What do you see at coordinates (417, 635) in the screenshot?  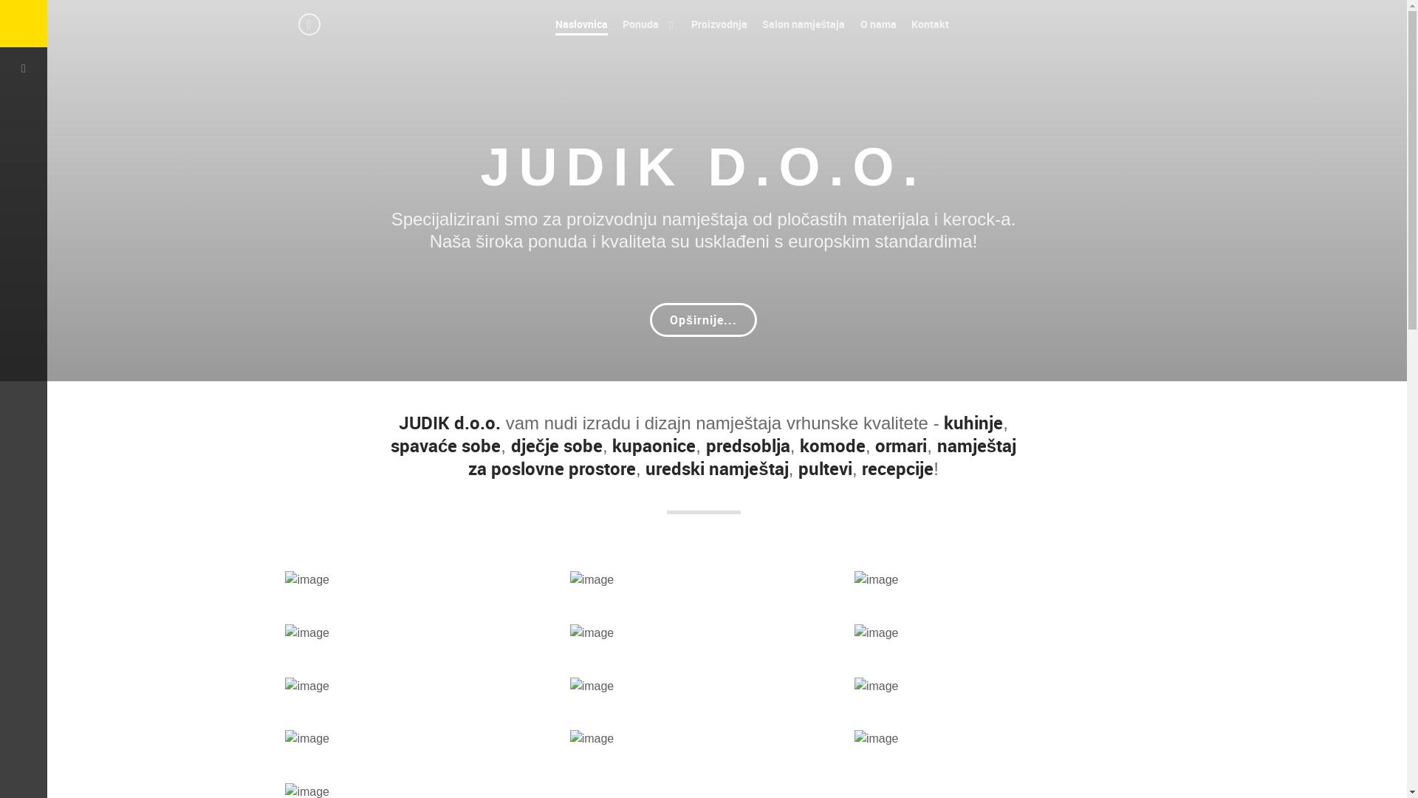 I see `TV
KOMODE` at bounding box center [417, 635].